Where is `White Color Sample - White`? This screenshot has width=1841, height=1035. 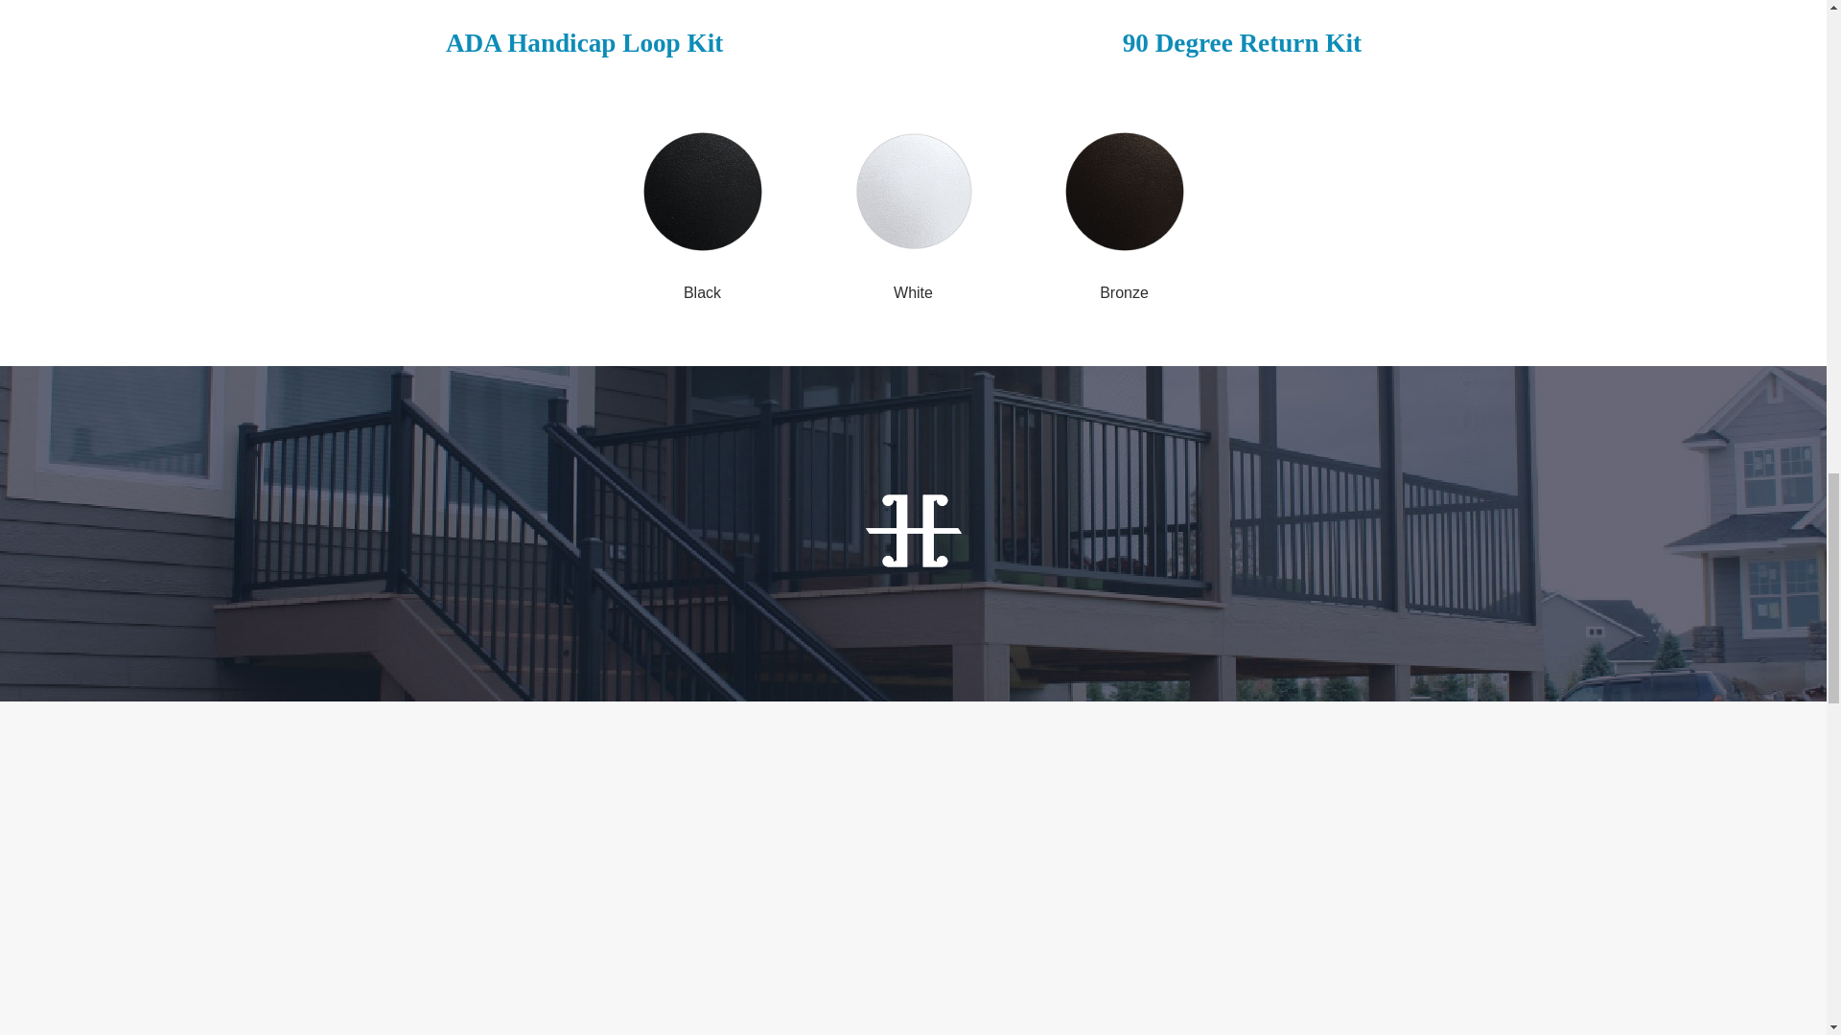 White Color Sample - White is located at coordinates (913, 192).